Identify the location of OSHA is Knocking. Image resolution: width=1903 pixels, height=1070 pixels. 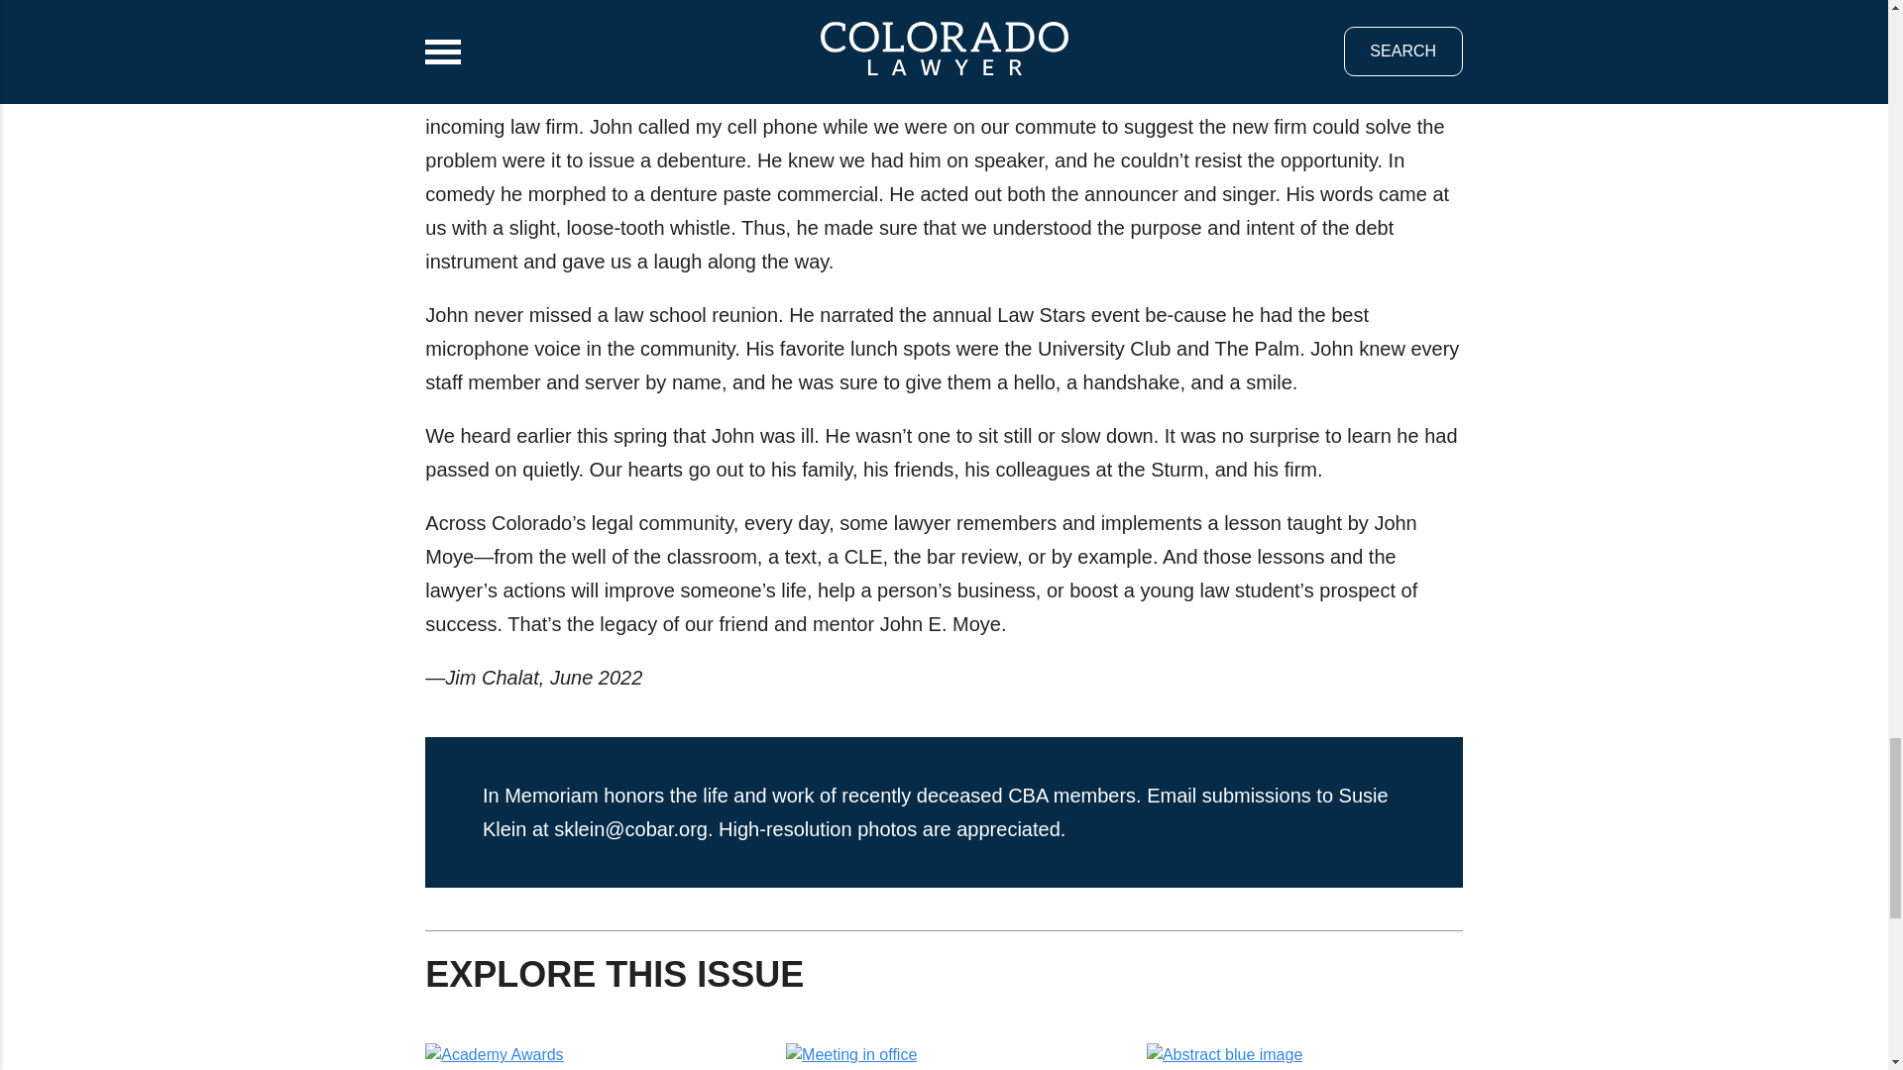
(890, 1068).